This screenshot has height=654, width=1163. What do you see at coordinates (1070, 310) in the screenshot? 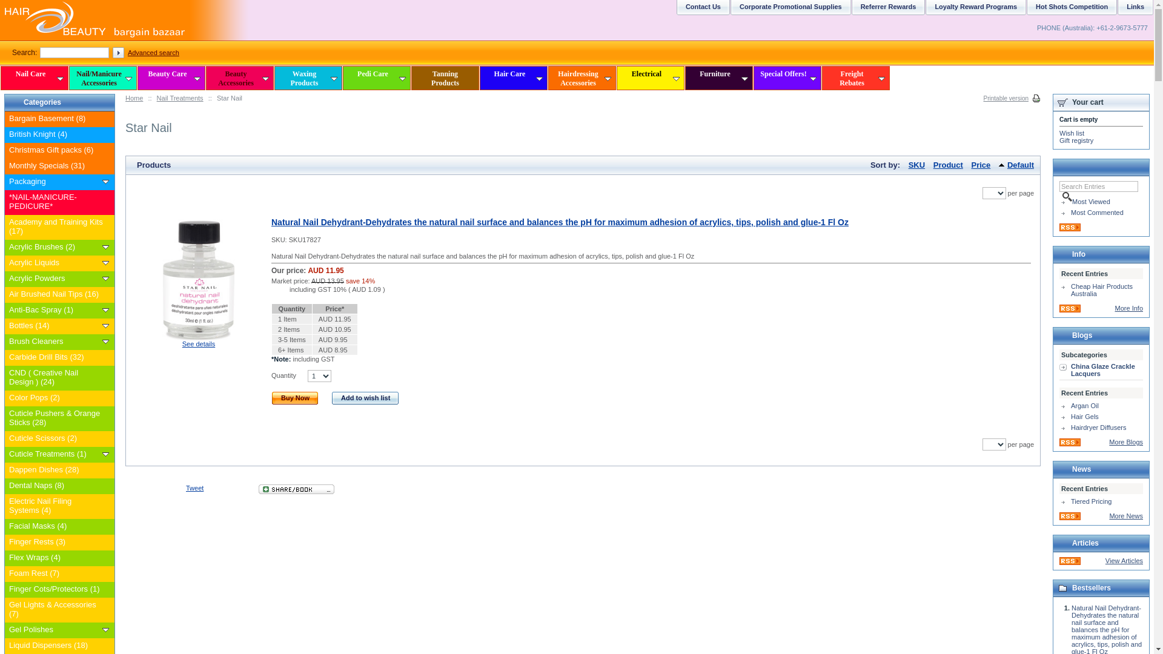
I see `RSS Feeds` at bounding box center [1070, 310].